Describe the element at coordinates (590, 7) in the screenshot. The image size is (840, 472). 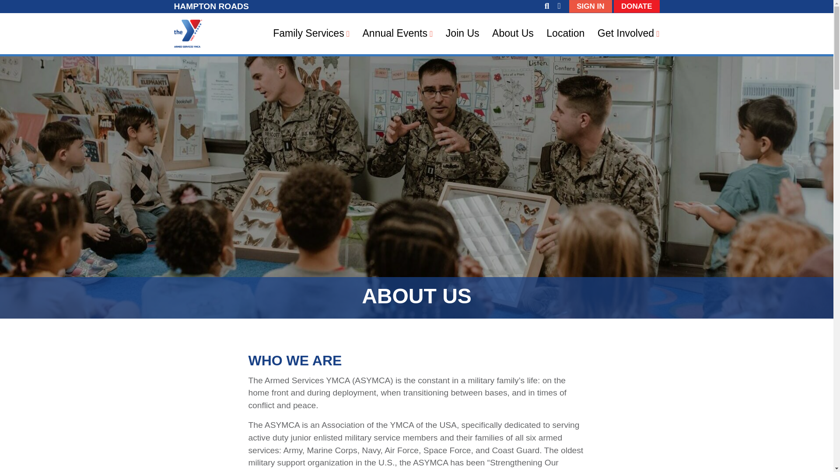
I see `SIGN IN` at that location.